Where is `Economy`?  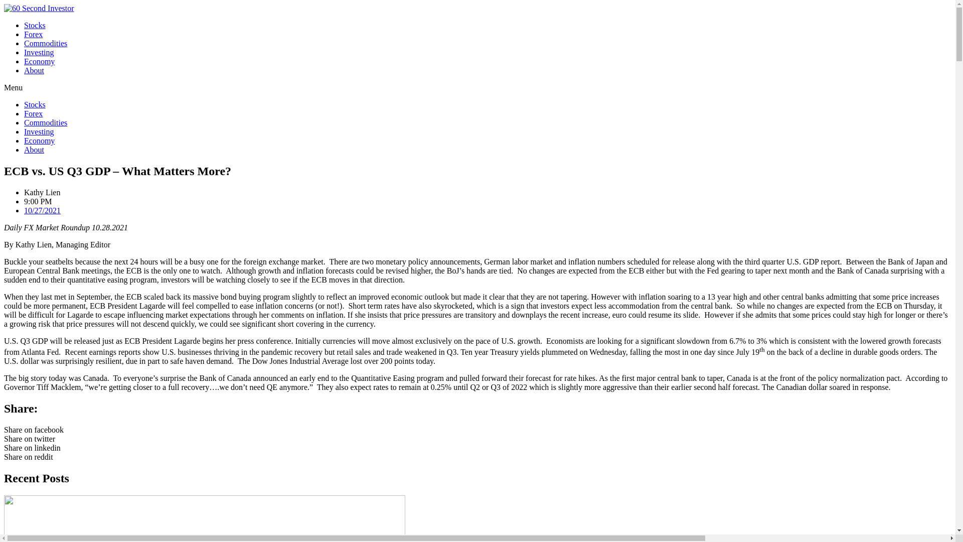
Economy is located at coordinates (39, 141).